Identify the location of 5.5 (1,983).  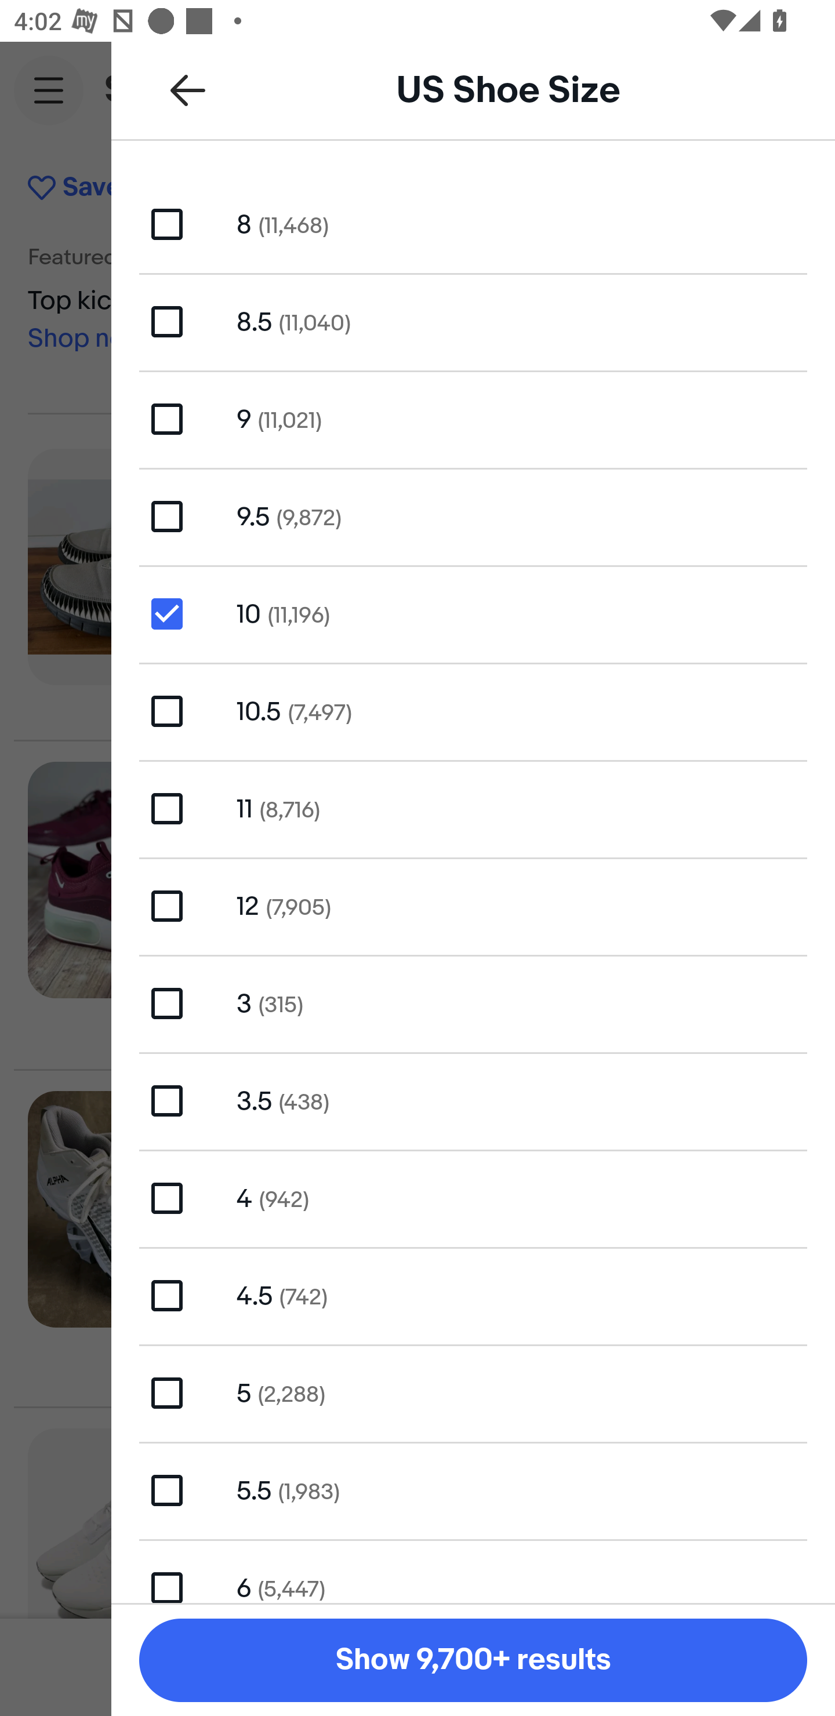
(473, 1490).